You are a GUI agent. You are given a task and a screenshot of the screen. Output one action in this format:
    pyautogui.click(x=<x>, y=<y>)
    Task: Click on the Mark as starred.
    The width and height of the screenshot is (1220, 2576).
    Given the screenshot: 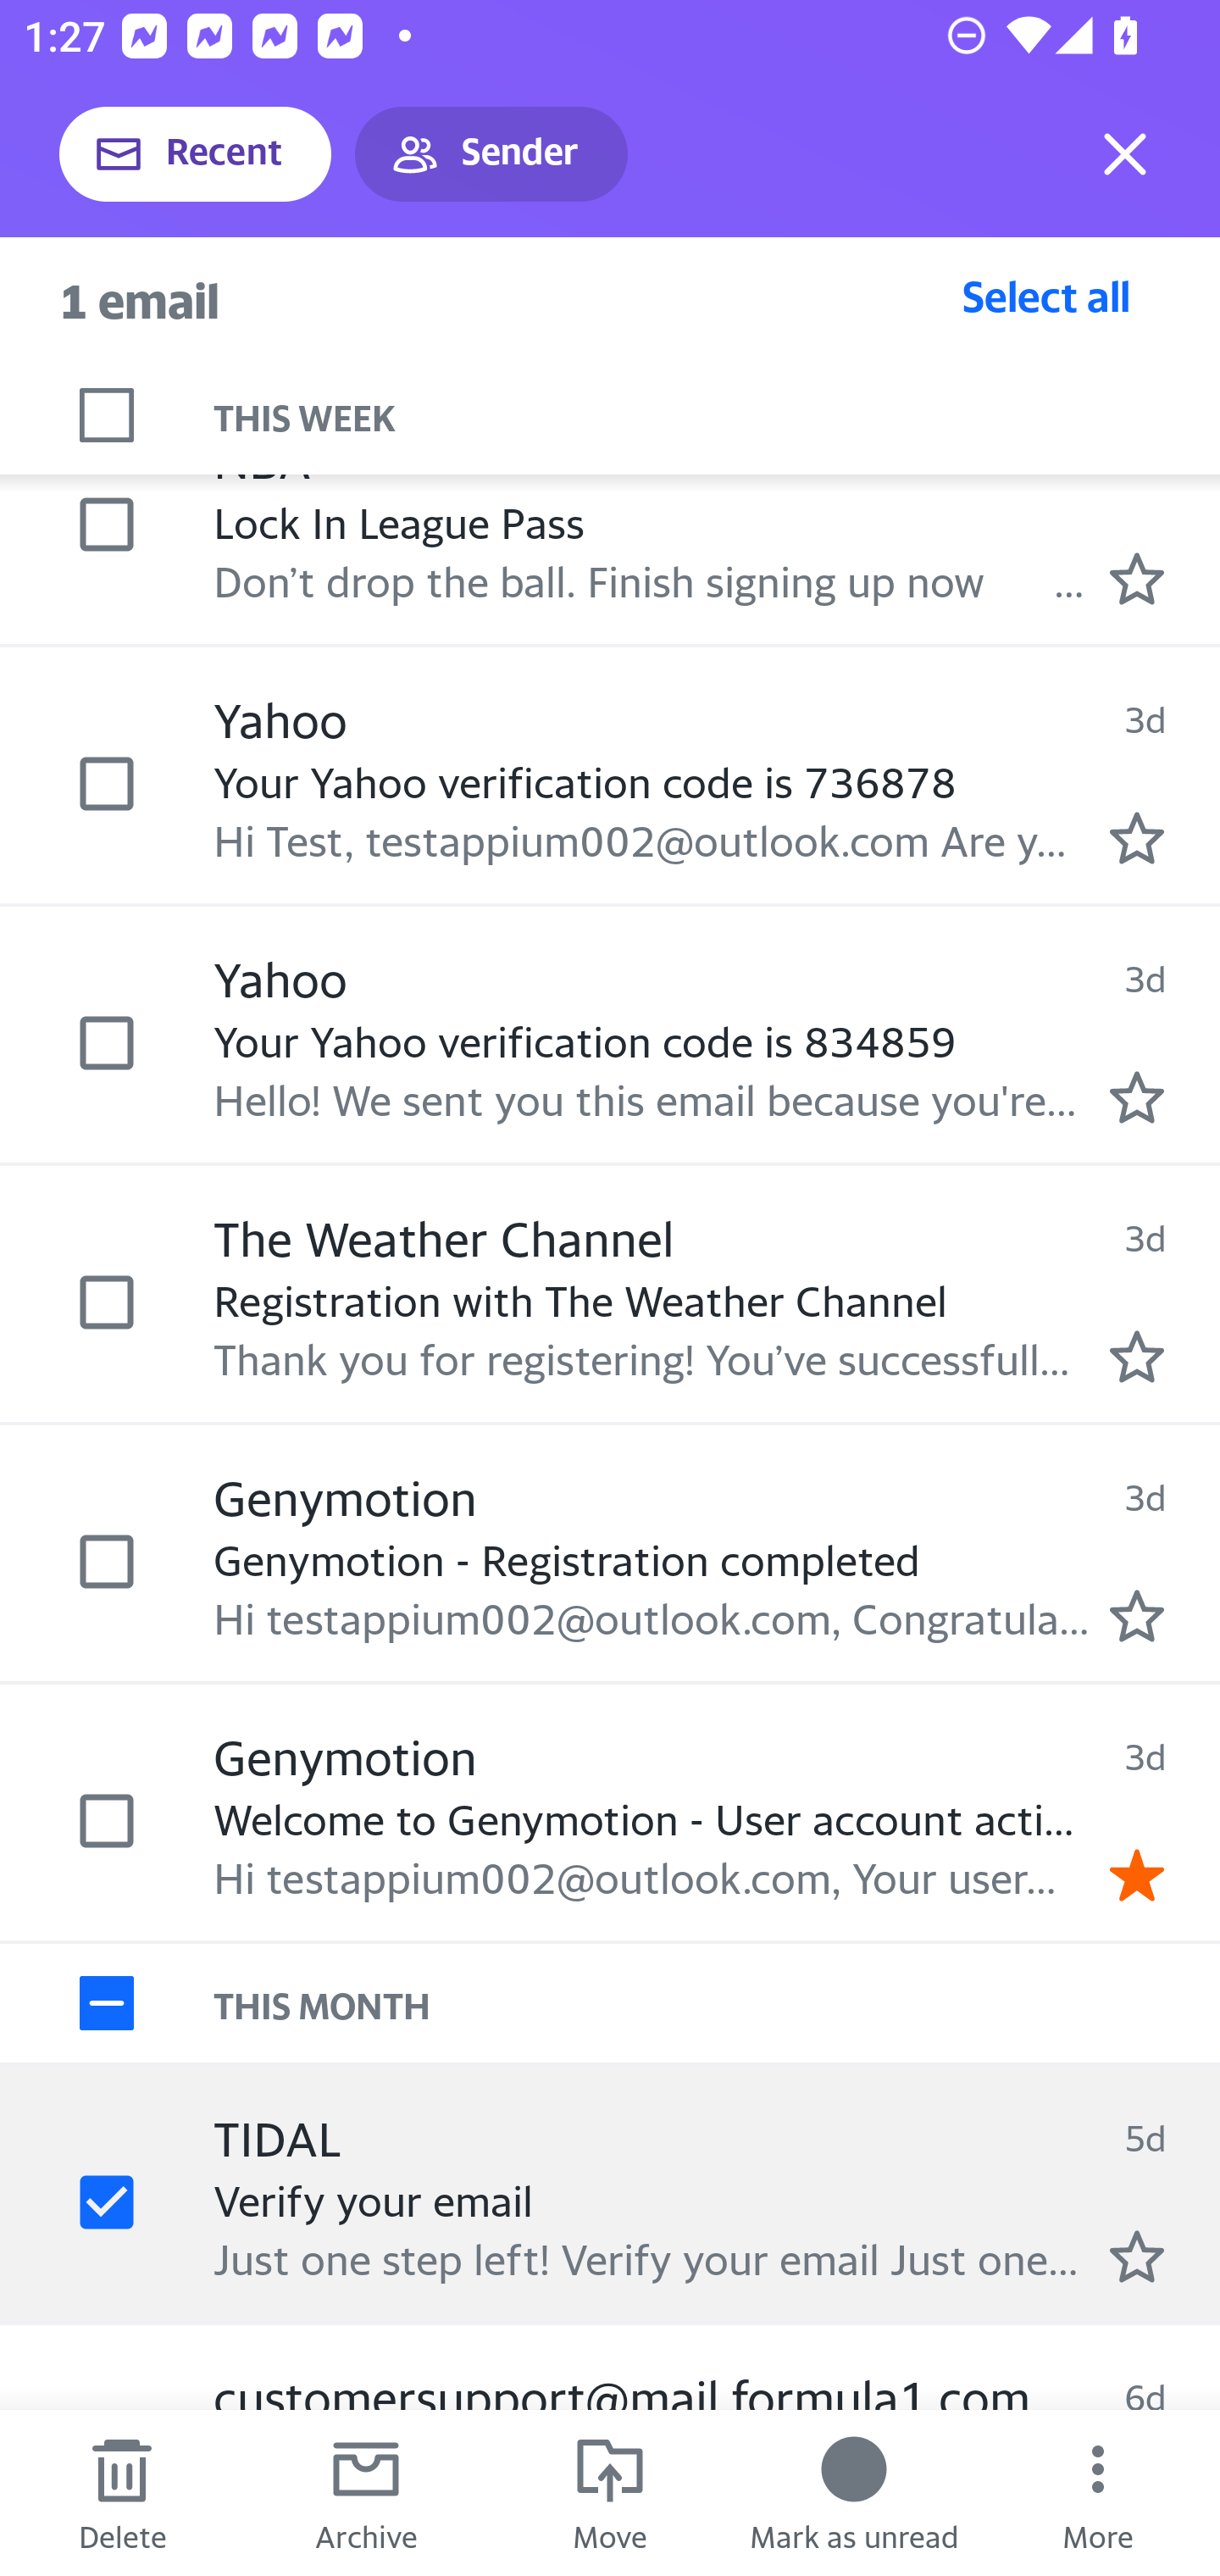 What is the action you would take?
    pyautogui.click(x=1137, y=1096)
    